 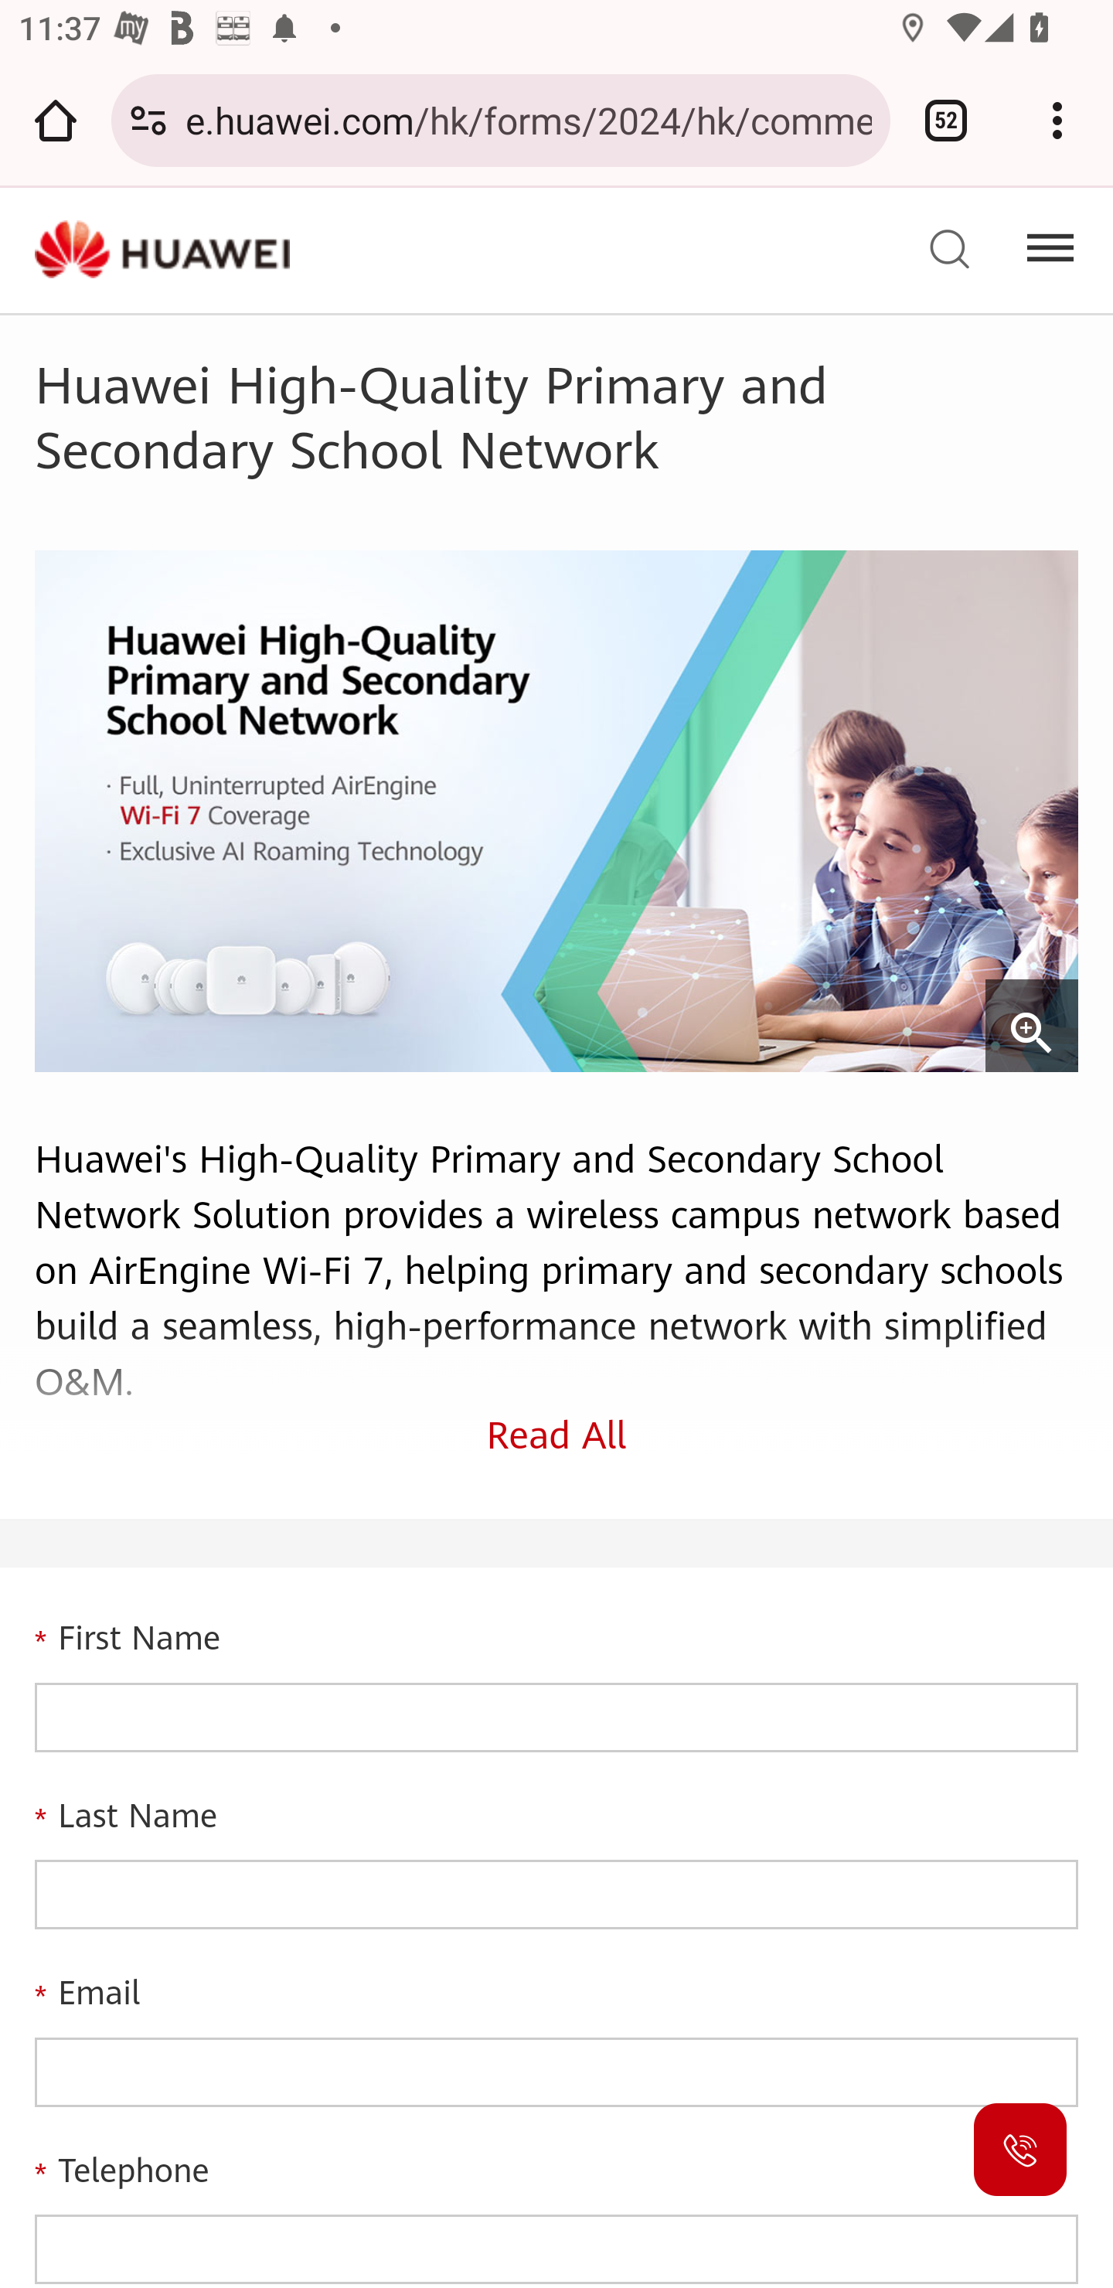 I want to click on Open the home page, so click(x=56, y=120).